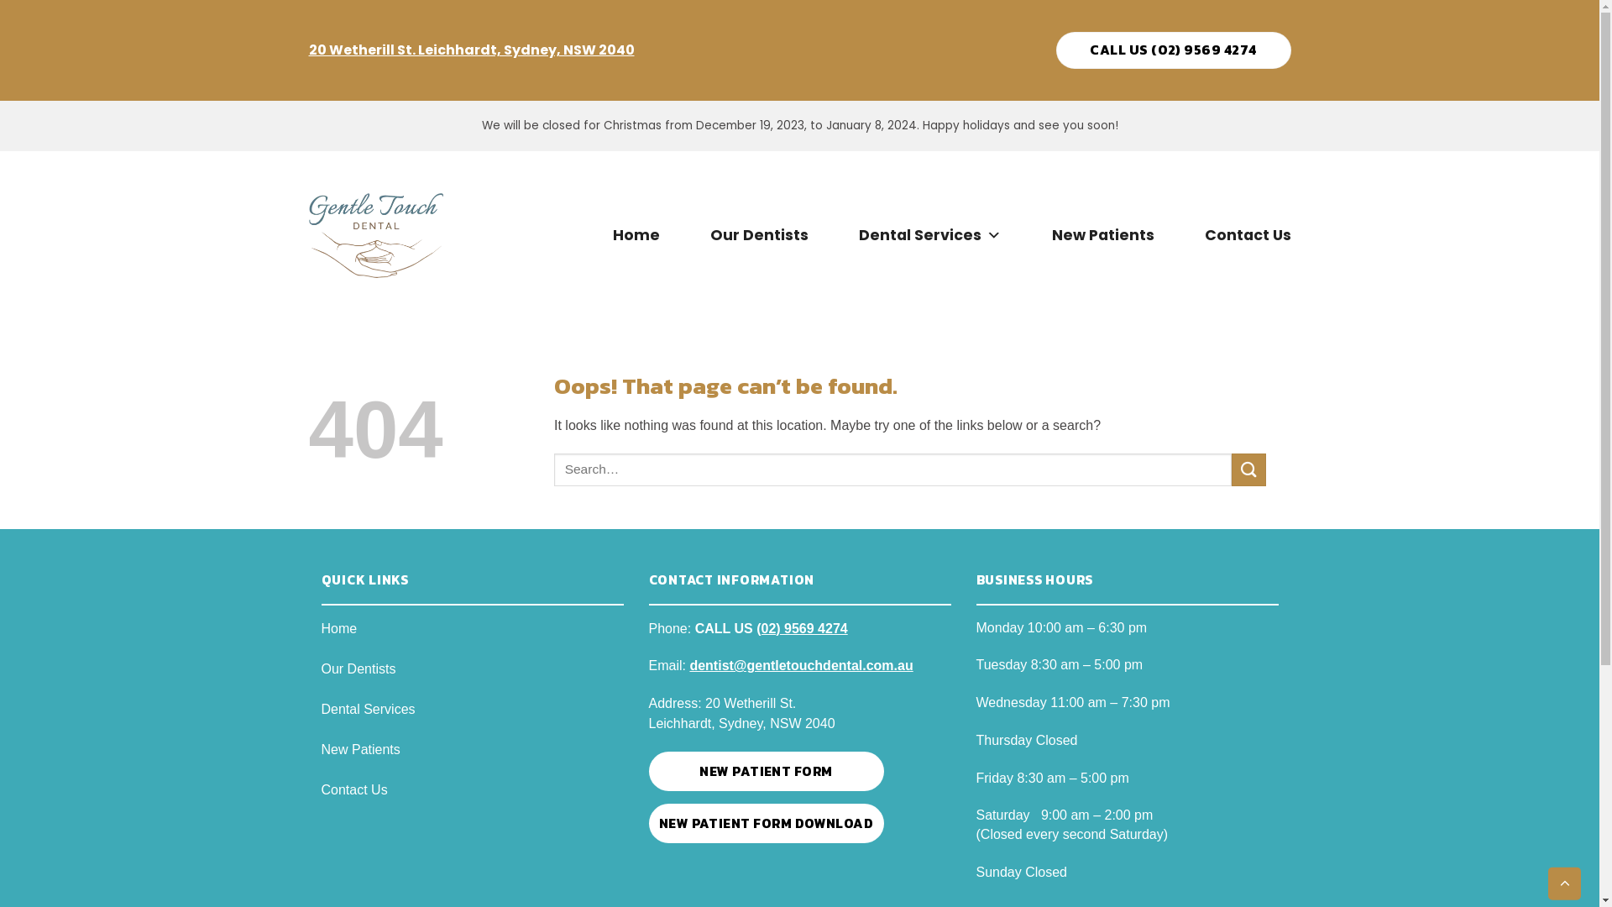 The height and width of the screenshot is (907, 1612). Describe the element at coordinates (766, 771) in the screenshot. I see `NEW PATIENT FORM` at that location.